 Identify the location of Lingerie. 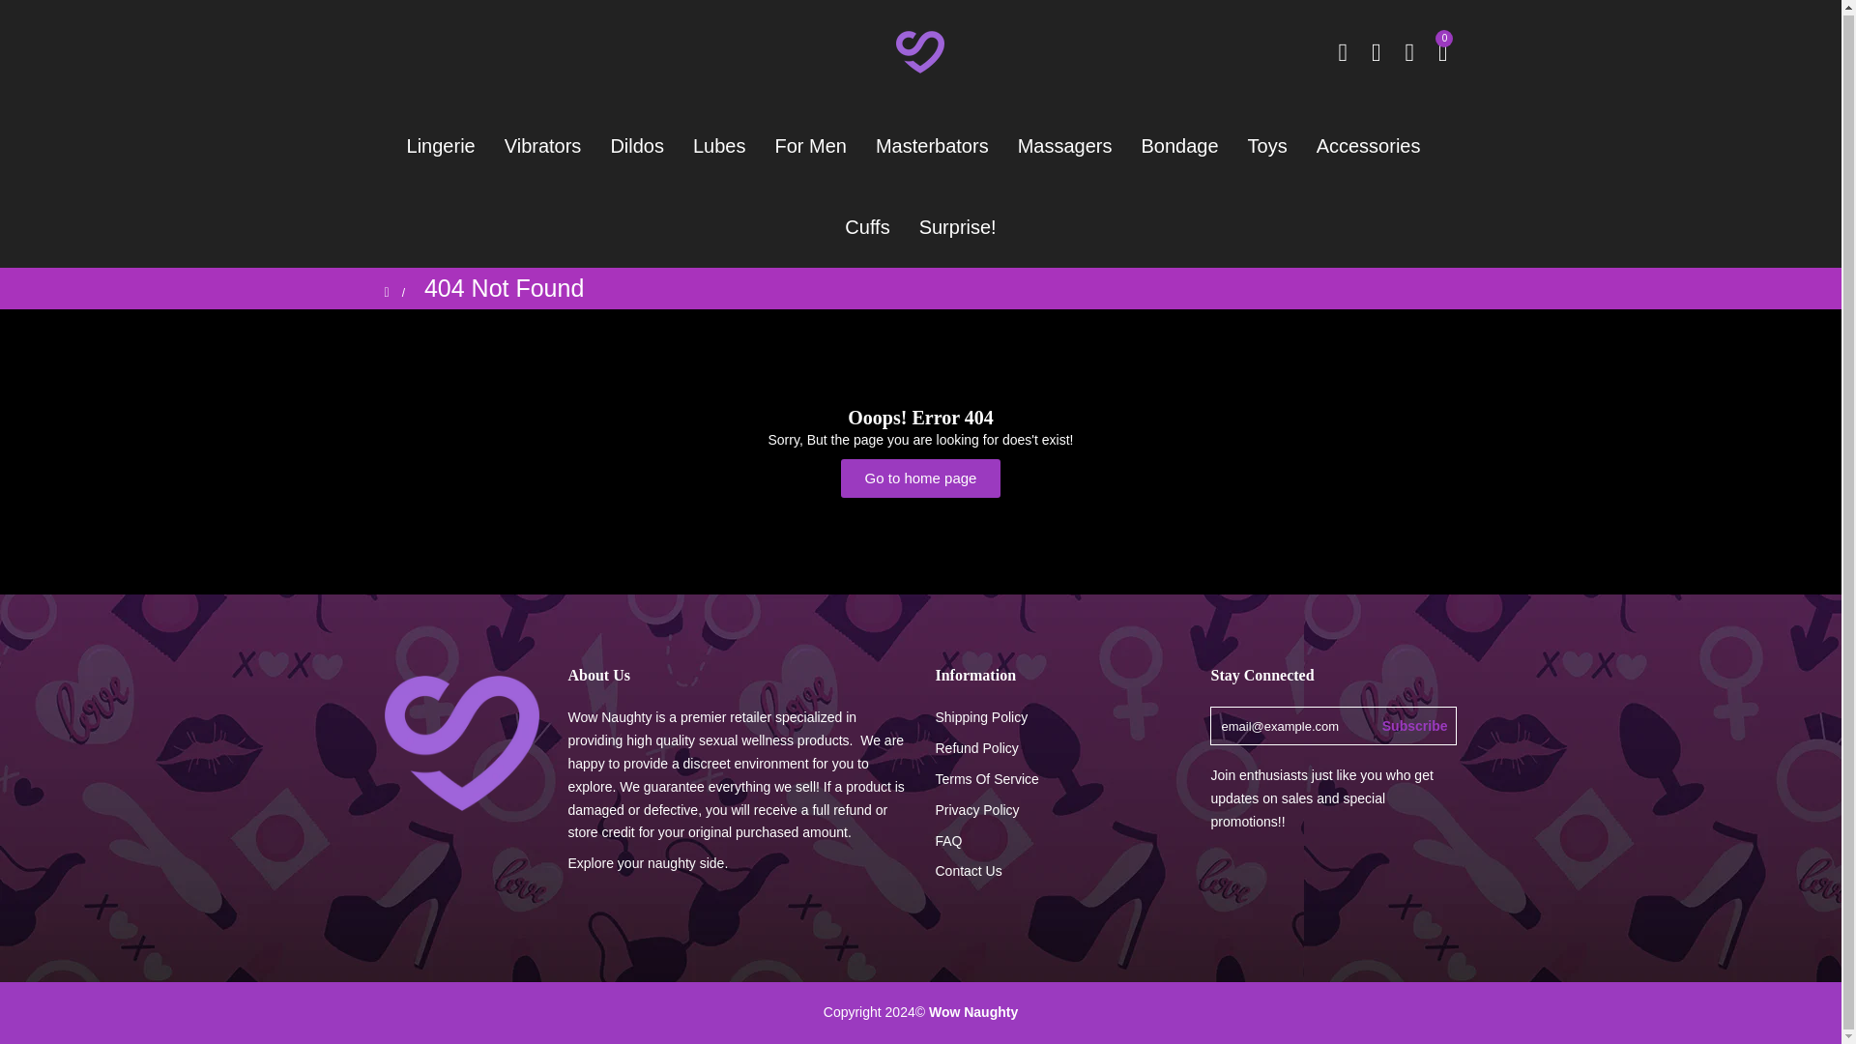
(448, 146).